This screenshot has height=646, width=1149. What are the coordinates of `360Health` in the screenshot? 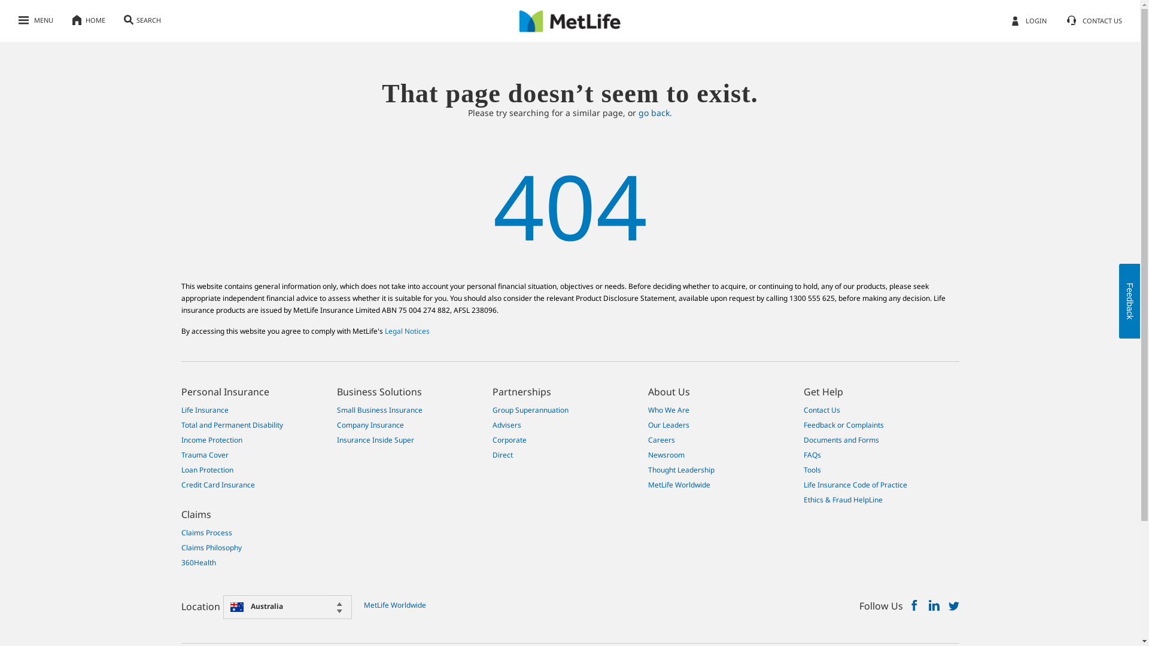 It's located at (198, 562).